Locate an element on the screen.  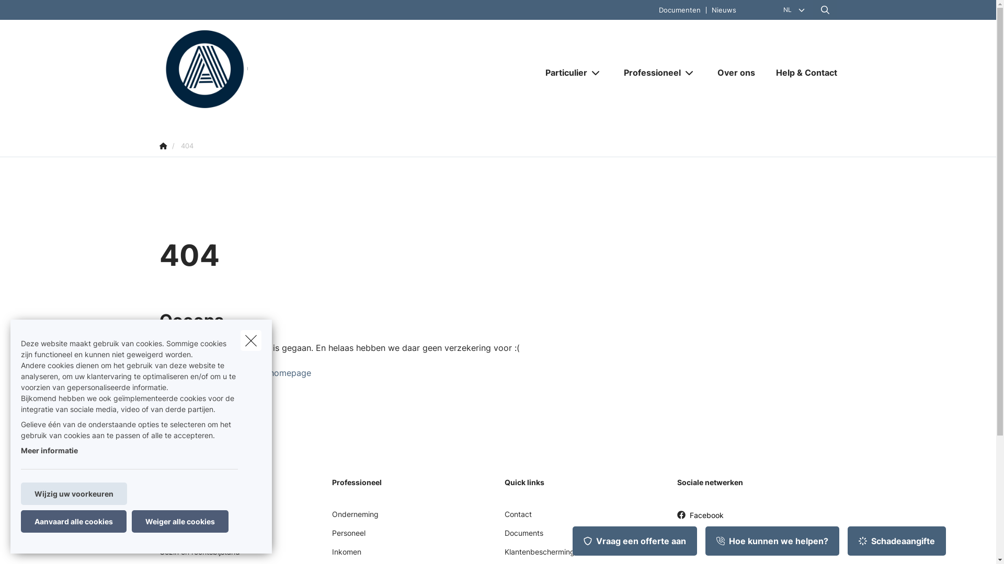
homepage is located at coordinates (290, 373).